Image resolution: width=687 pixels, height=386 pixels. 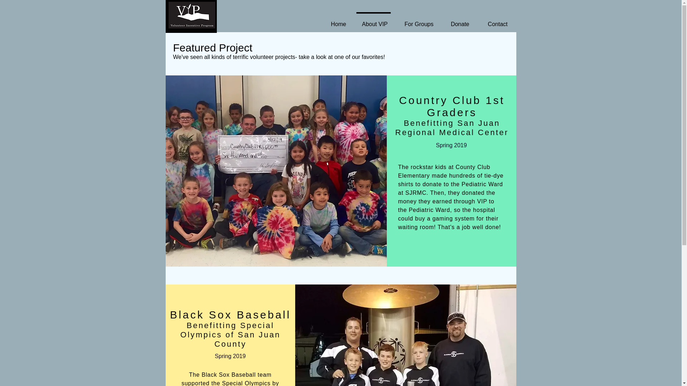 What do you see at coordinates (374, 21) in the screenshot?
I see `About VIP` at bounding box center [374, 21].